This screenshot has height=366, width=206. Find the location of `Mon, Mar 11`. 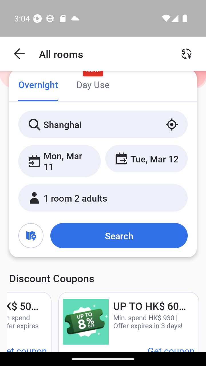

Mon, Mar 11 is located at coordinates (60, 161).